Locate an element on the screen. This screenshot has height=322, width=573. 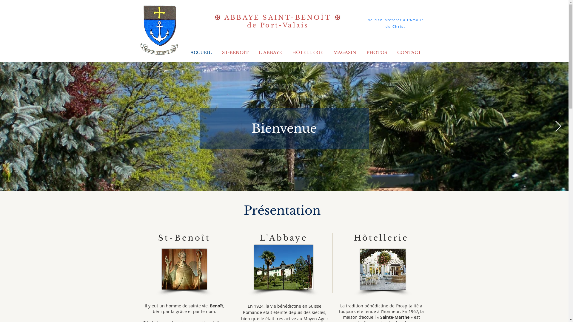
ACCUEIL is located at coordinates (201, 52).